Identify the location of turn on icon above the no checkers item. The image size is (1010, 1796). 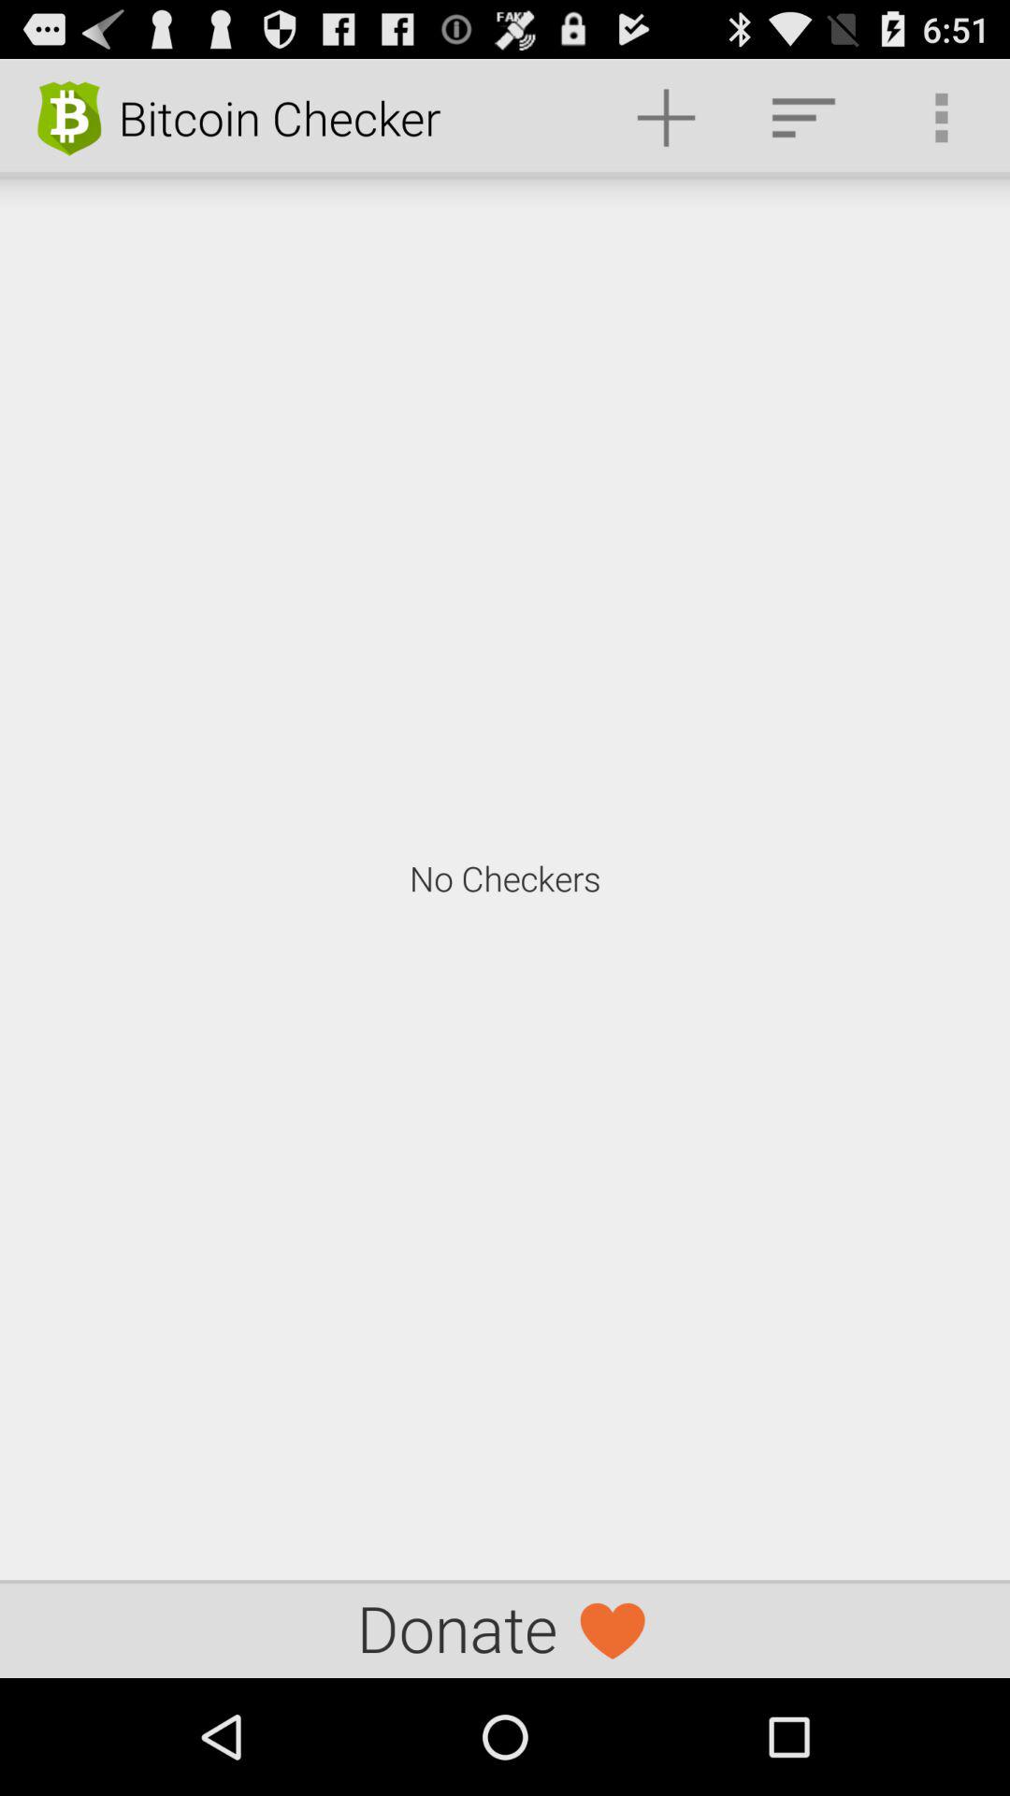
(803, 118).